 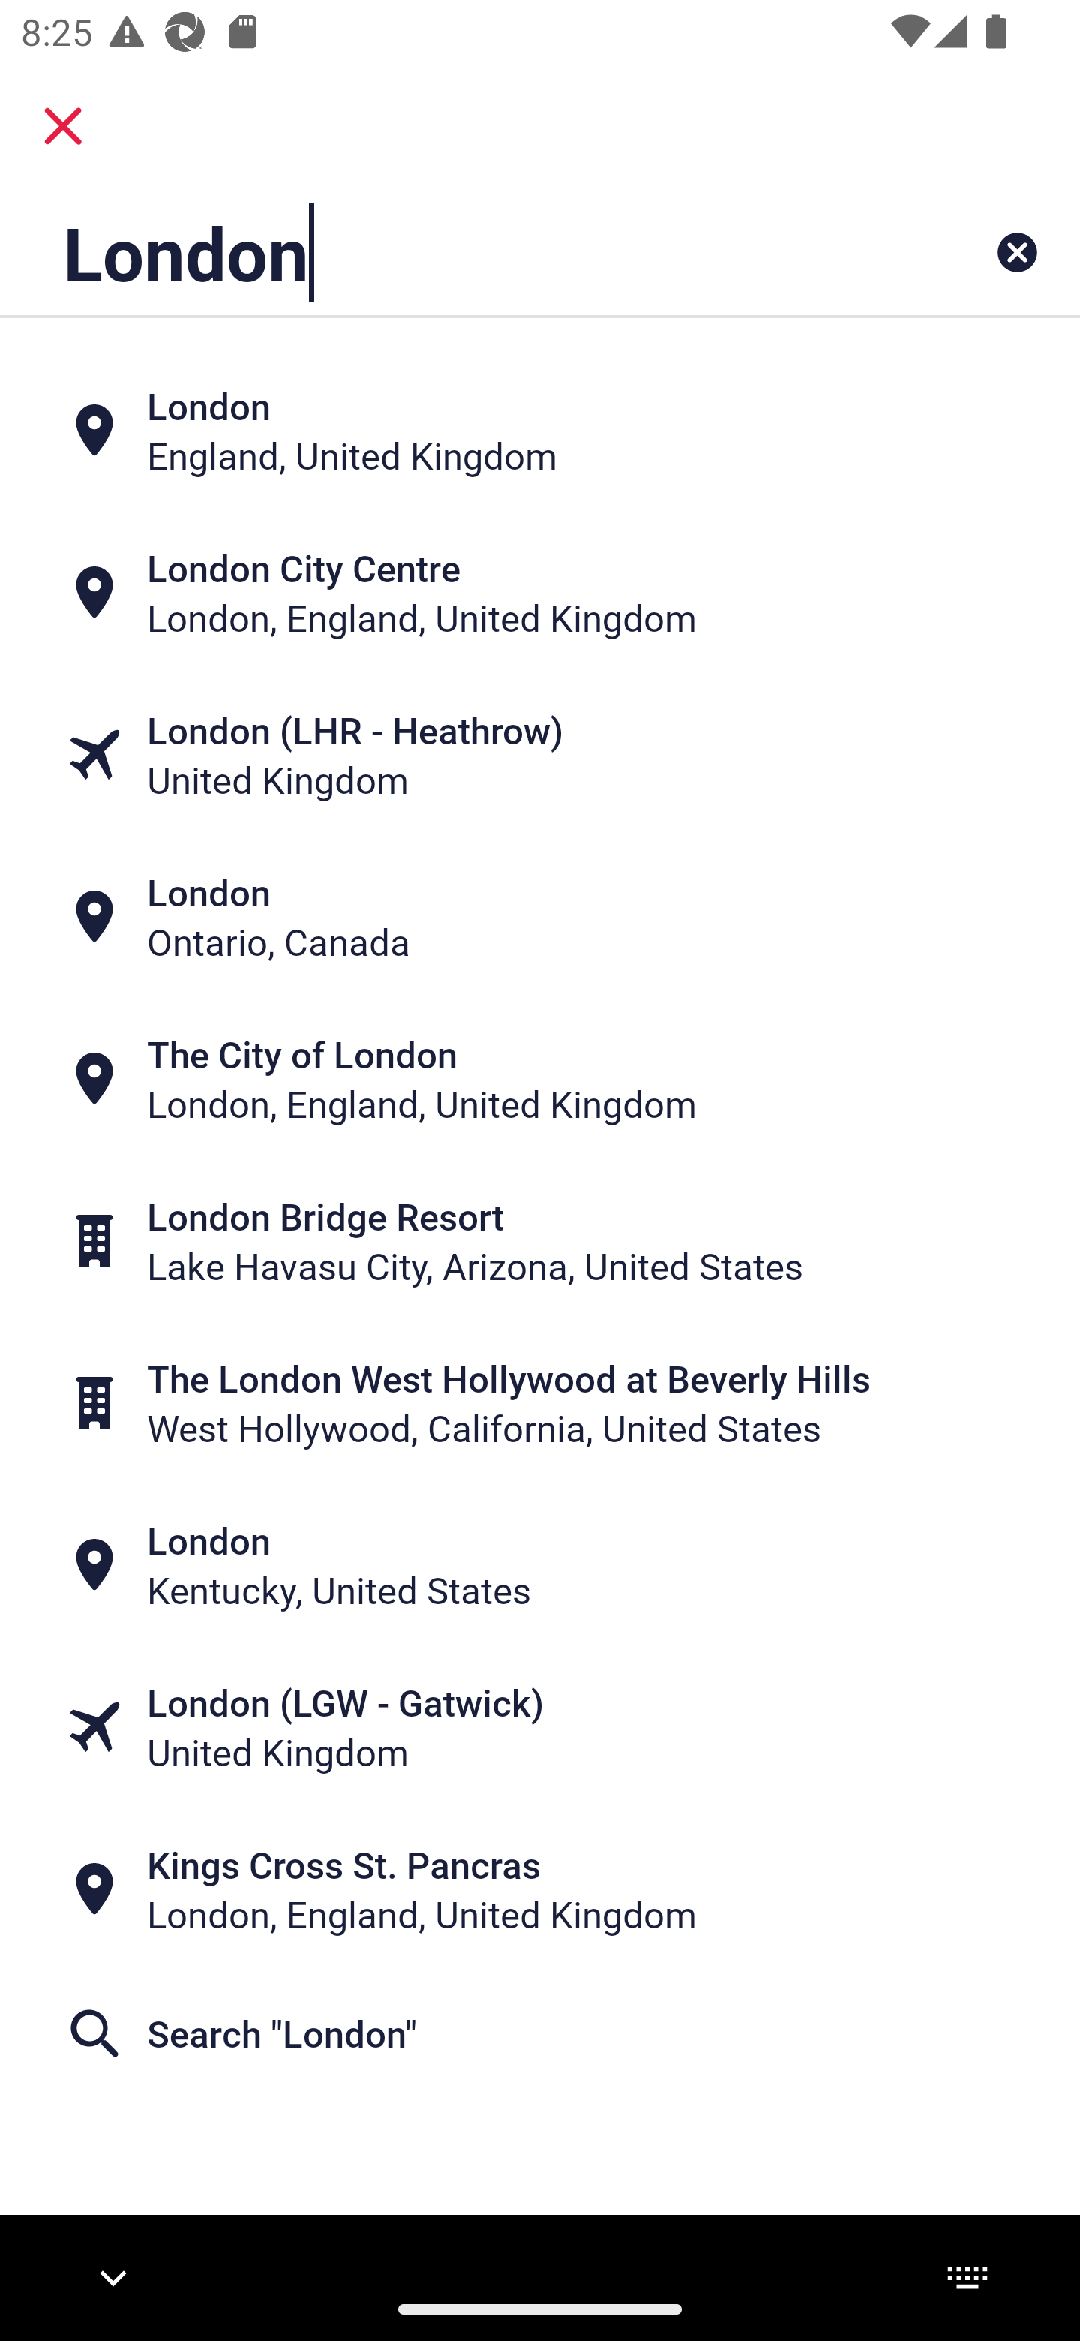 I want to click on Clear, so click(x=1017, y=252).